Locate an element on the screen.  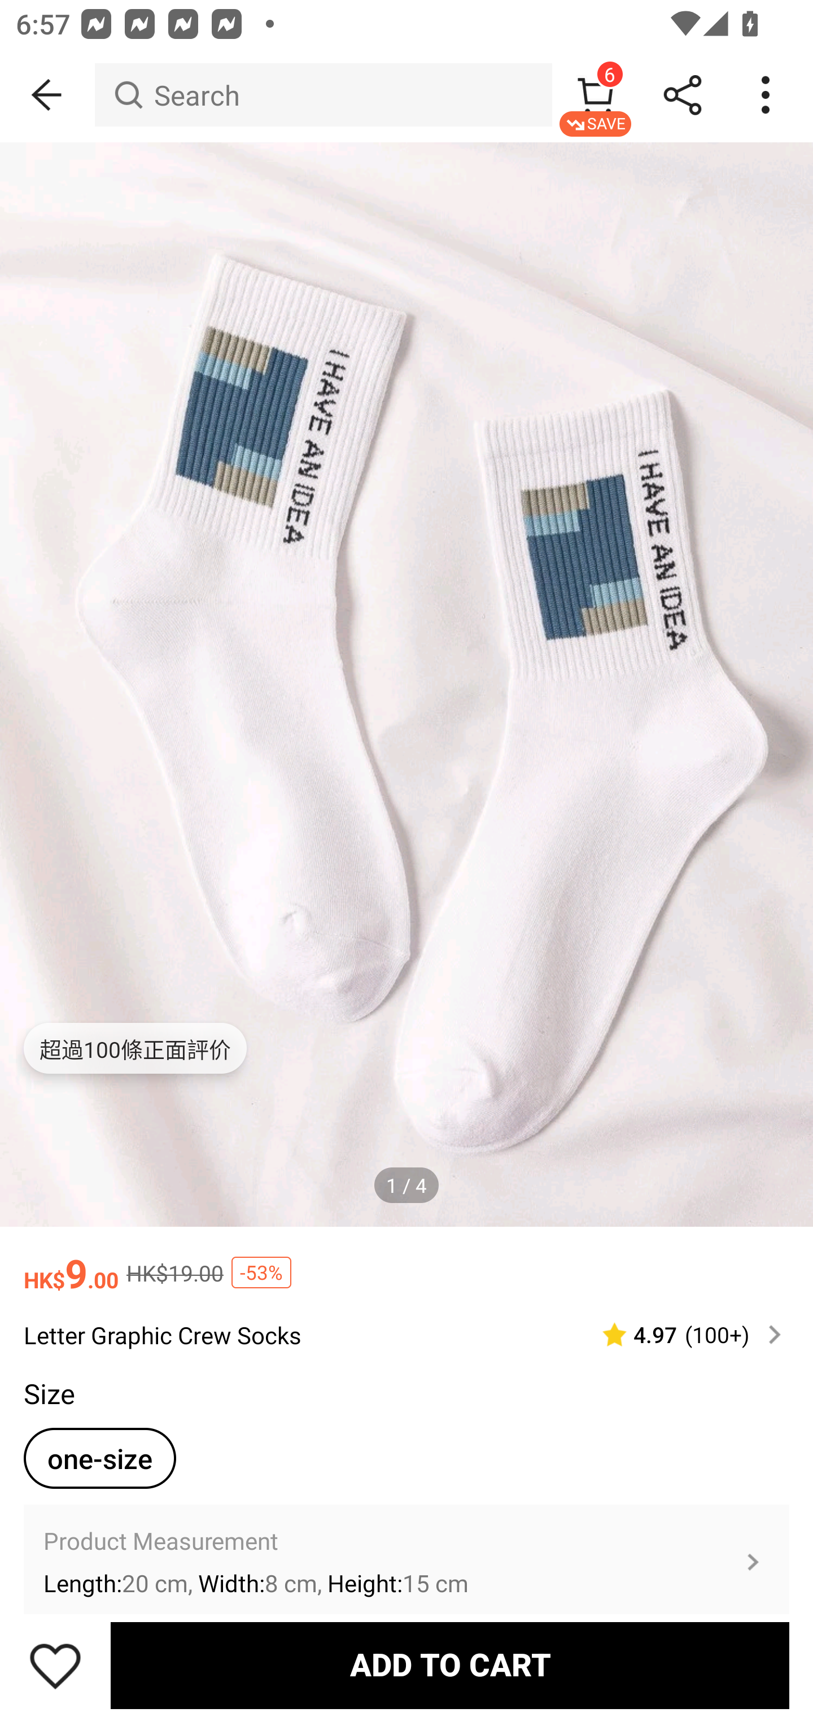
ADD TO CART is located at coordinates (449, 1665).